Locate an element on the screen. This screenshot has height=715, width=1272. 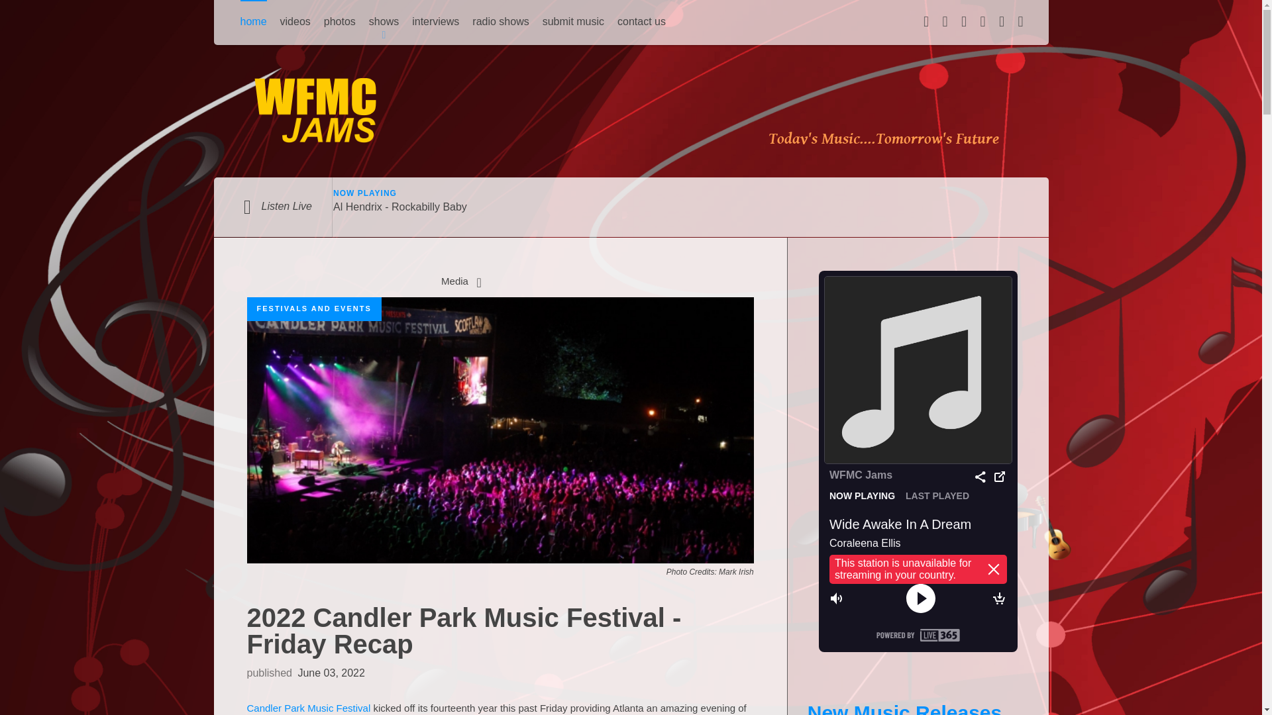
Image Gallery is located at coordinates (478, 281).